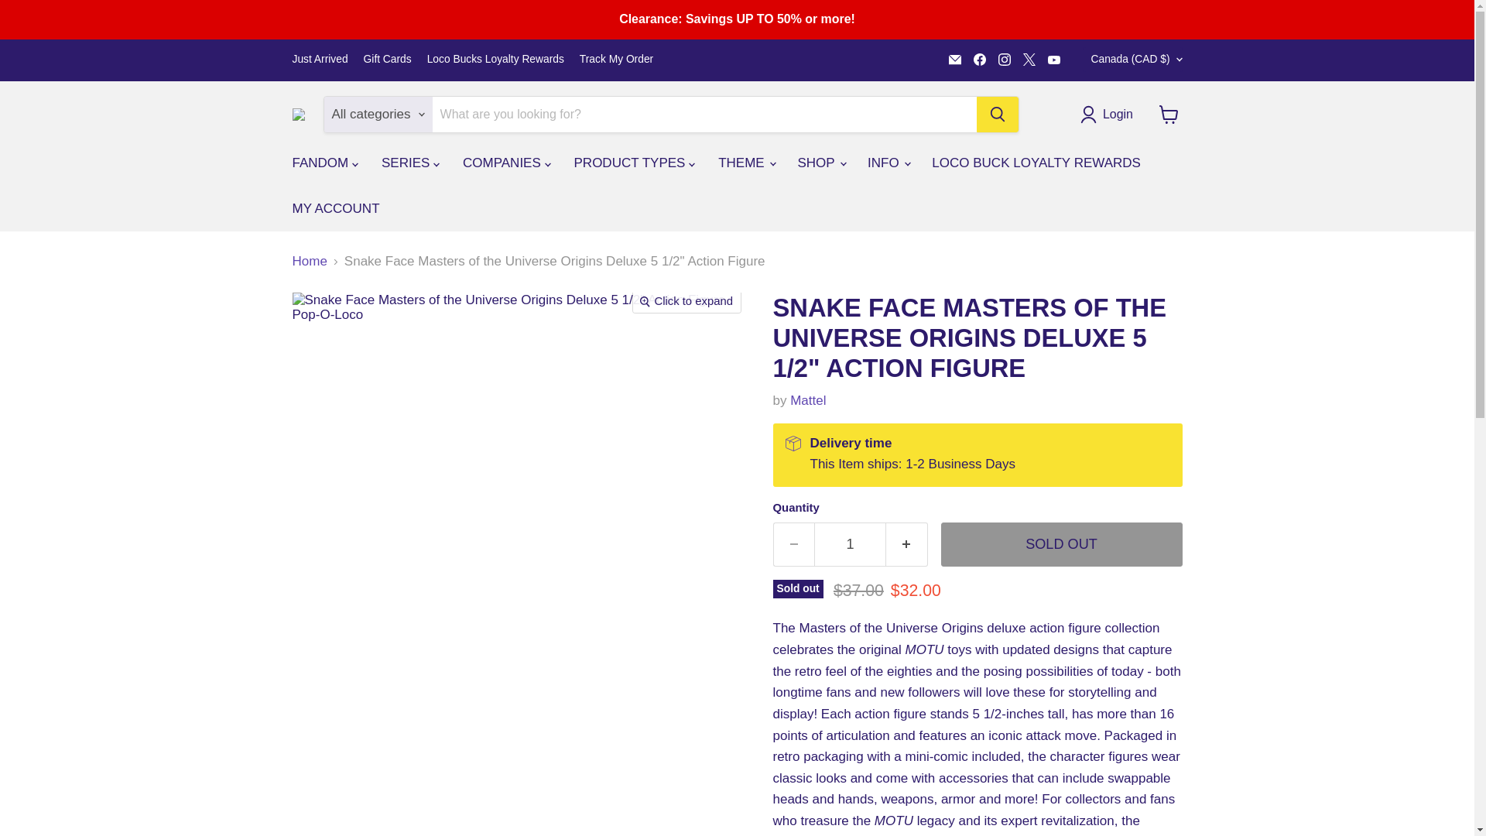 The width and height of the screenshot is (1486, 836). What do you see at coordinates (980, 59) in the screenshot?
I see `Find us on Facebook` at bounding box center [980, 59].